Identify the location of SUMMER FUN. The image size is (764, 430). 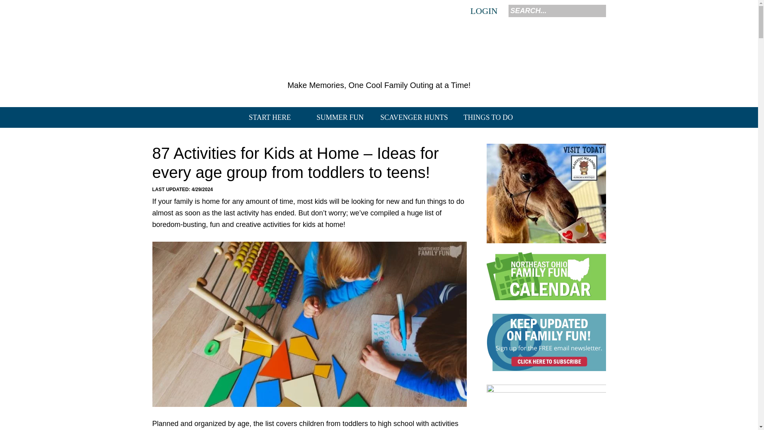
(340, 117).